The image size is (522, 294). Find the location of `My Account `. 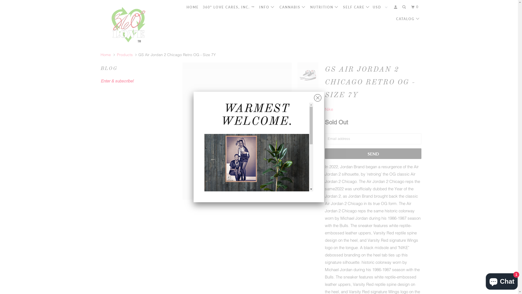

My Account  is located at coordinates (396, 7).